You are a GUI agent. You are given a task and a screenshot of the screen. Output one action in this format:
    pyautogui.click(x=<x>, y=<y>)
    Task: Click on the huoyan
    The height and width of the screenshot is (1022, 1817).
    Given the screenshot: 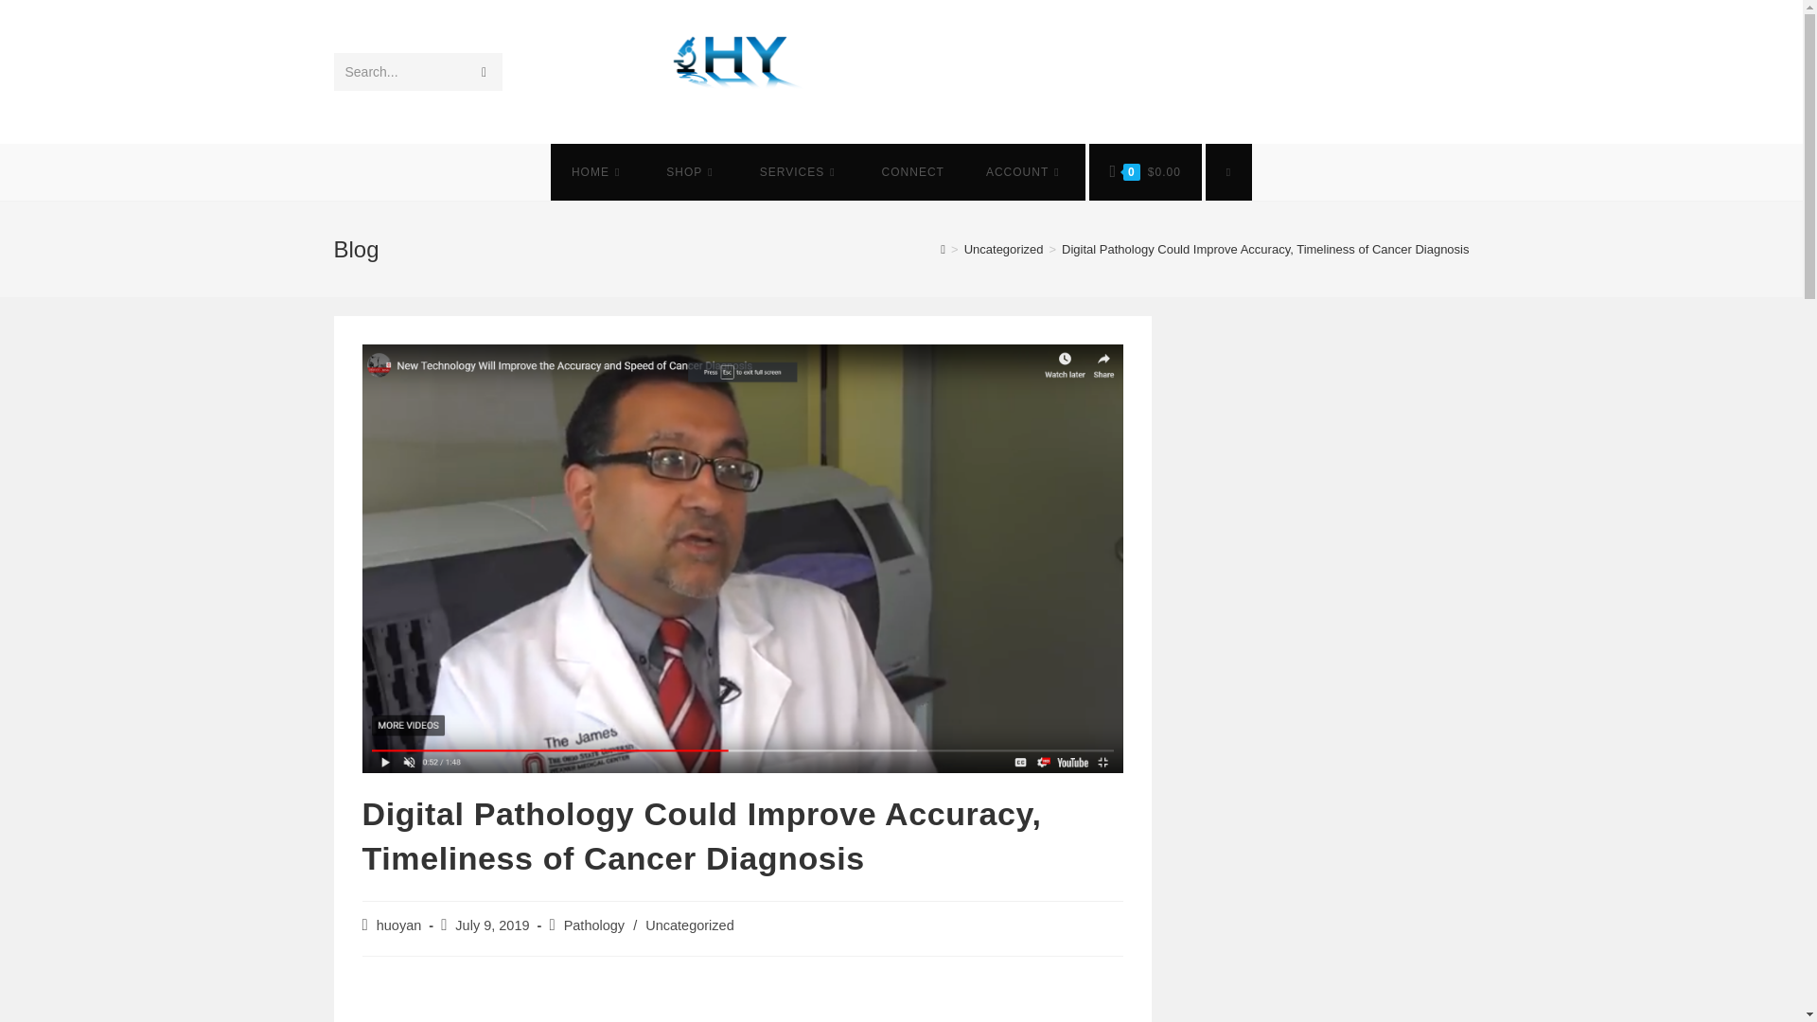 What is the action you would take?
    pyautogui.click(x=398, y=925)
    